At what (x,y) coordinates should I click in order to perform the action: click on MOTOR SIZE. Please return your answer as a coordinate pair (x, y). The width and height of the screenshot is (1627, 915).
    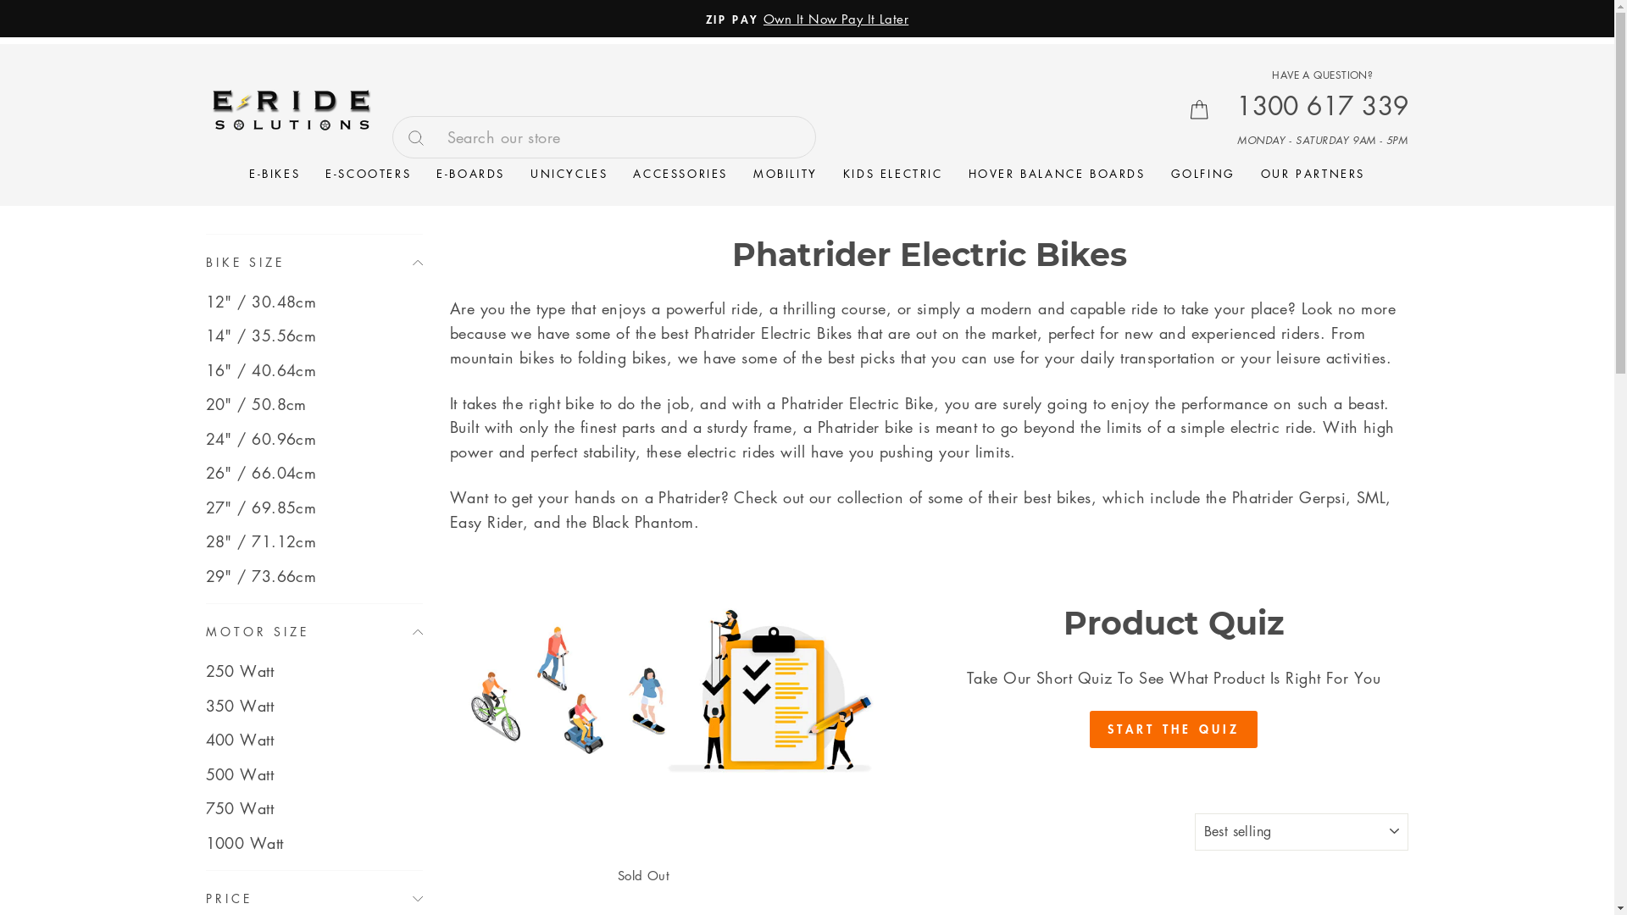
    Looking at the image, I should click on (314, 632).